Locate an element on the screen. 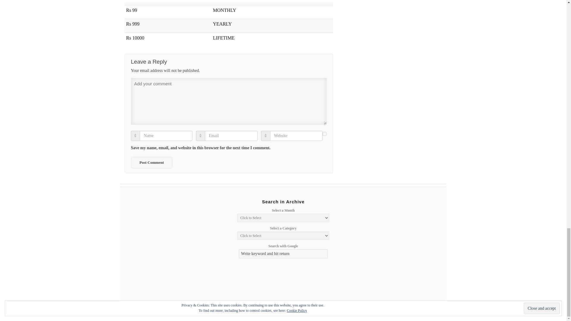  Write keyword and hit return is located at coordinates (283, 254).